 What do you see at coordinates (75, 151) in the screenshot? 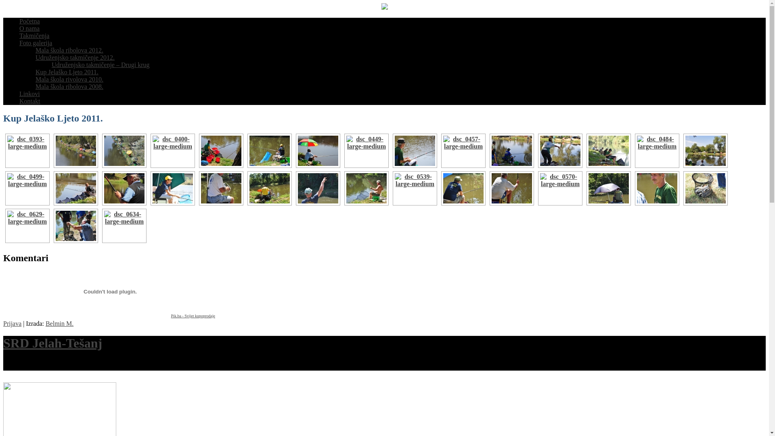
I see ` ` at bounding box center [75, 151].